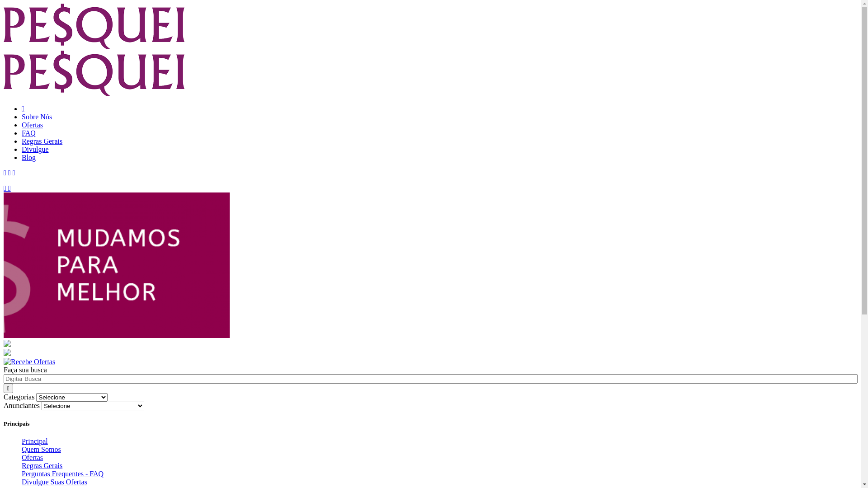 This screenshot has width=868, height=488. I want to click on Principal, so click(35, 441).